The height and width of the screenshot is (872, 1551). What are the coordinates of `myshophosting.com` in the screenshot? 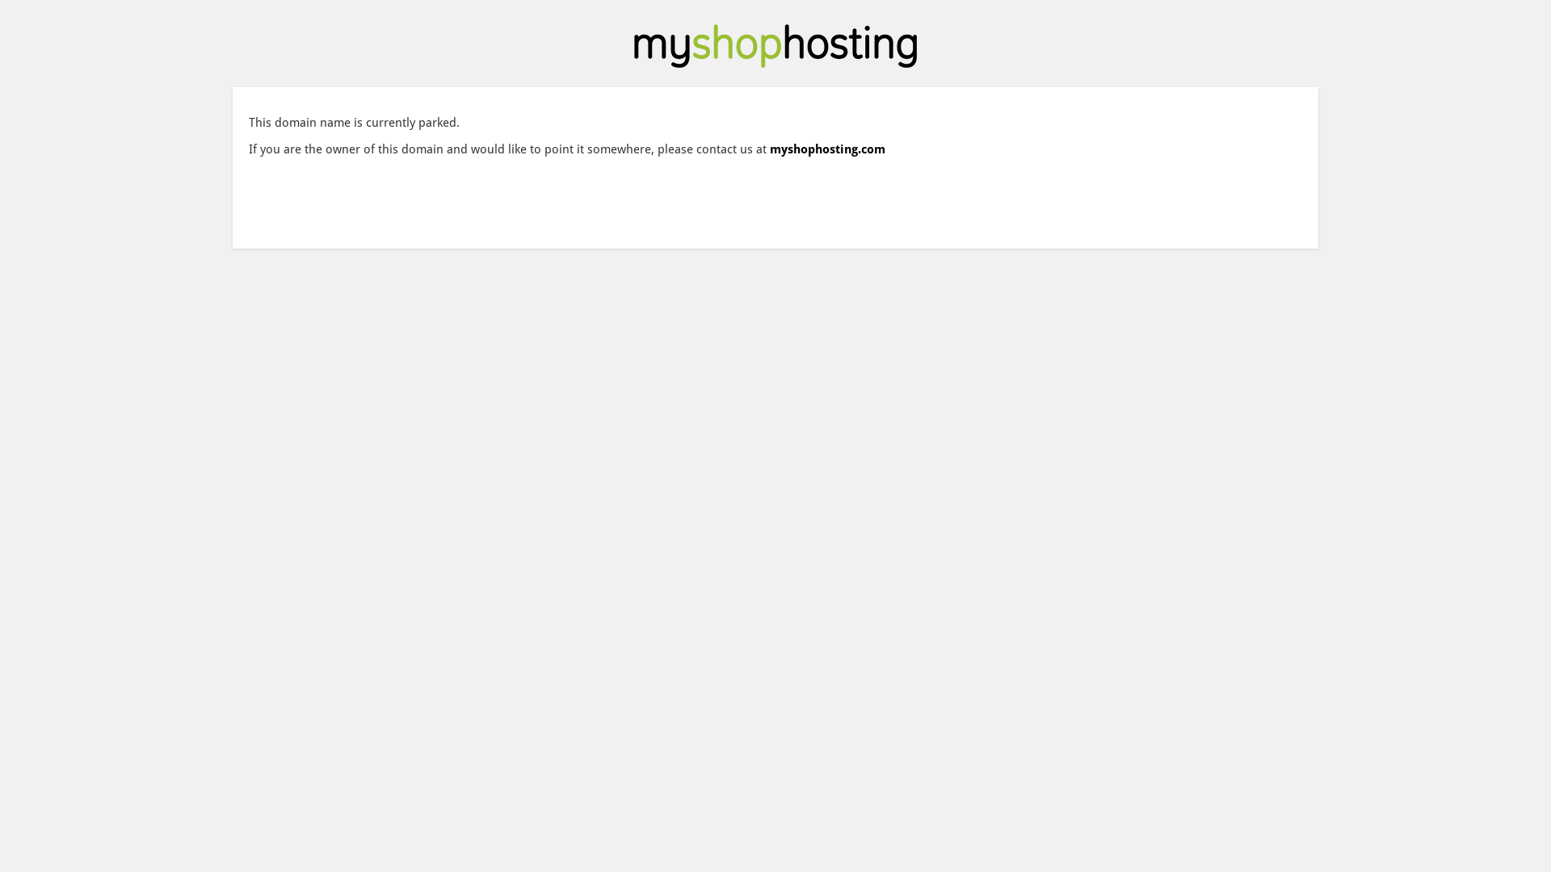 It's located at (827, 149).